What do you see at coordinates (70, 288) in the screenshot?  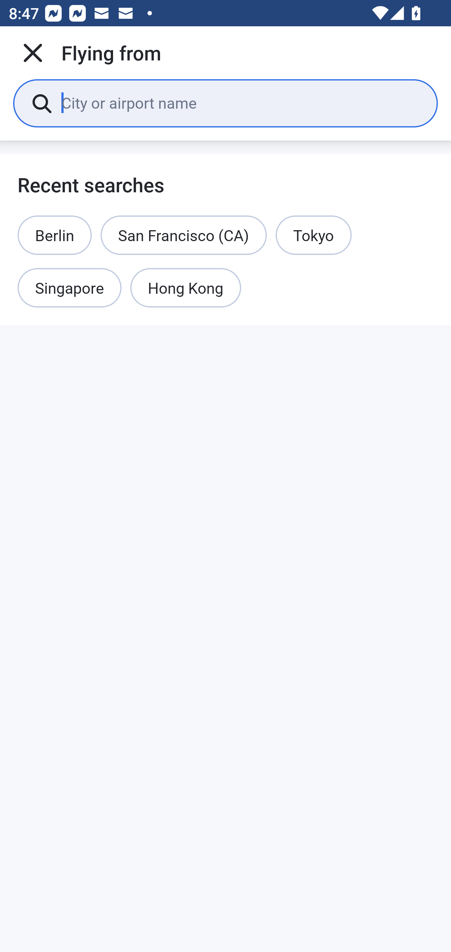 I see `Singapore` at bounding box center [70, 288].